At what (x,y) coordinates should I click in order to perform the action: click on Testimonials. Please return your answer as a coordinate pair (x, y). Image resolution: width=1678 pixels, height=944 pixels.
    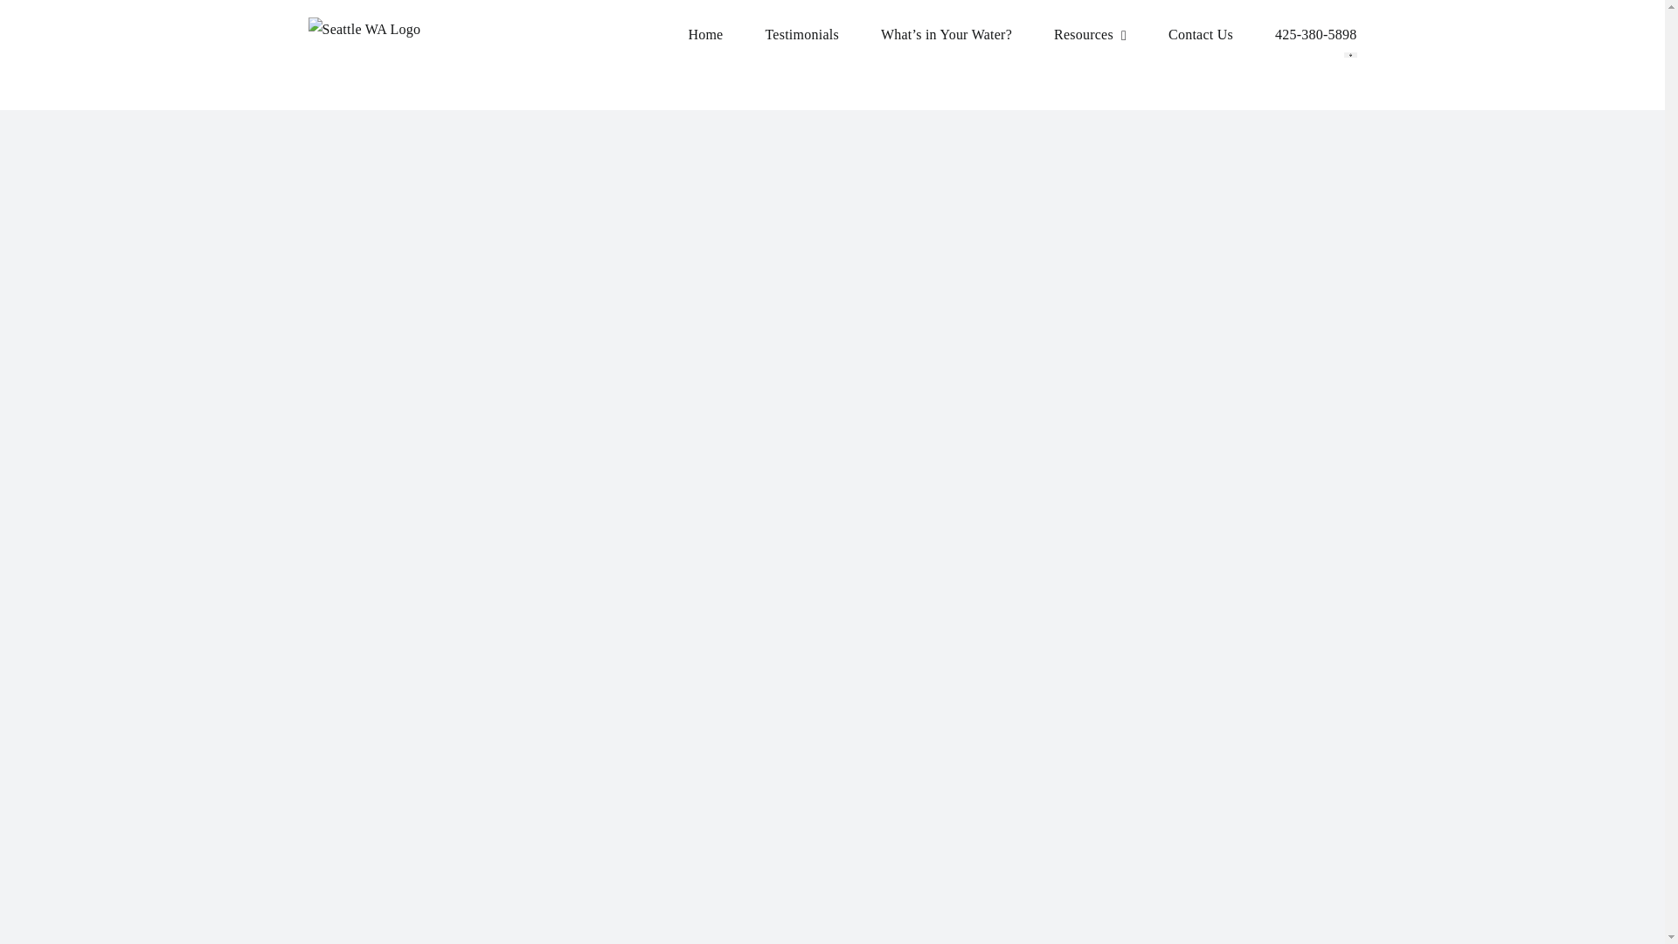
    Looking at the image, I should click on (801, 35).